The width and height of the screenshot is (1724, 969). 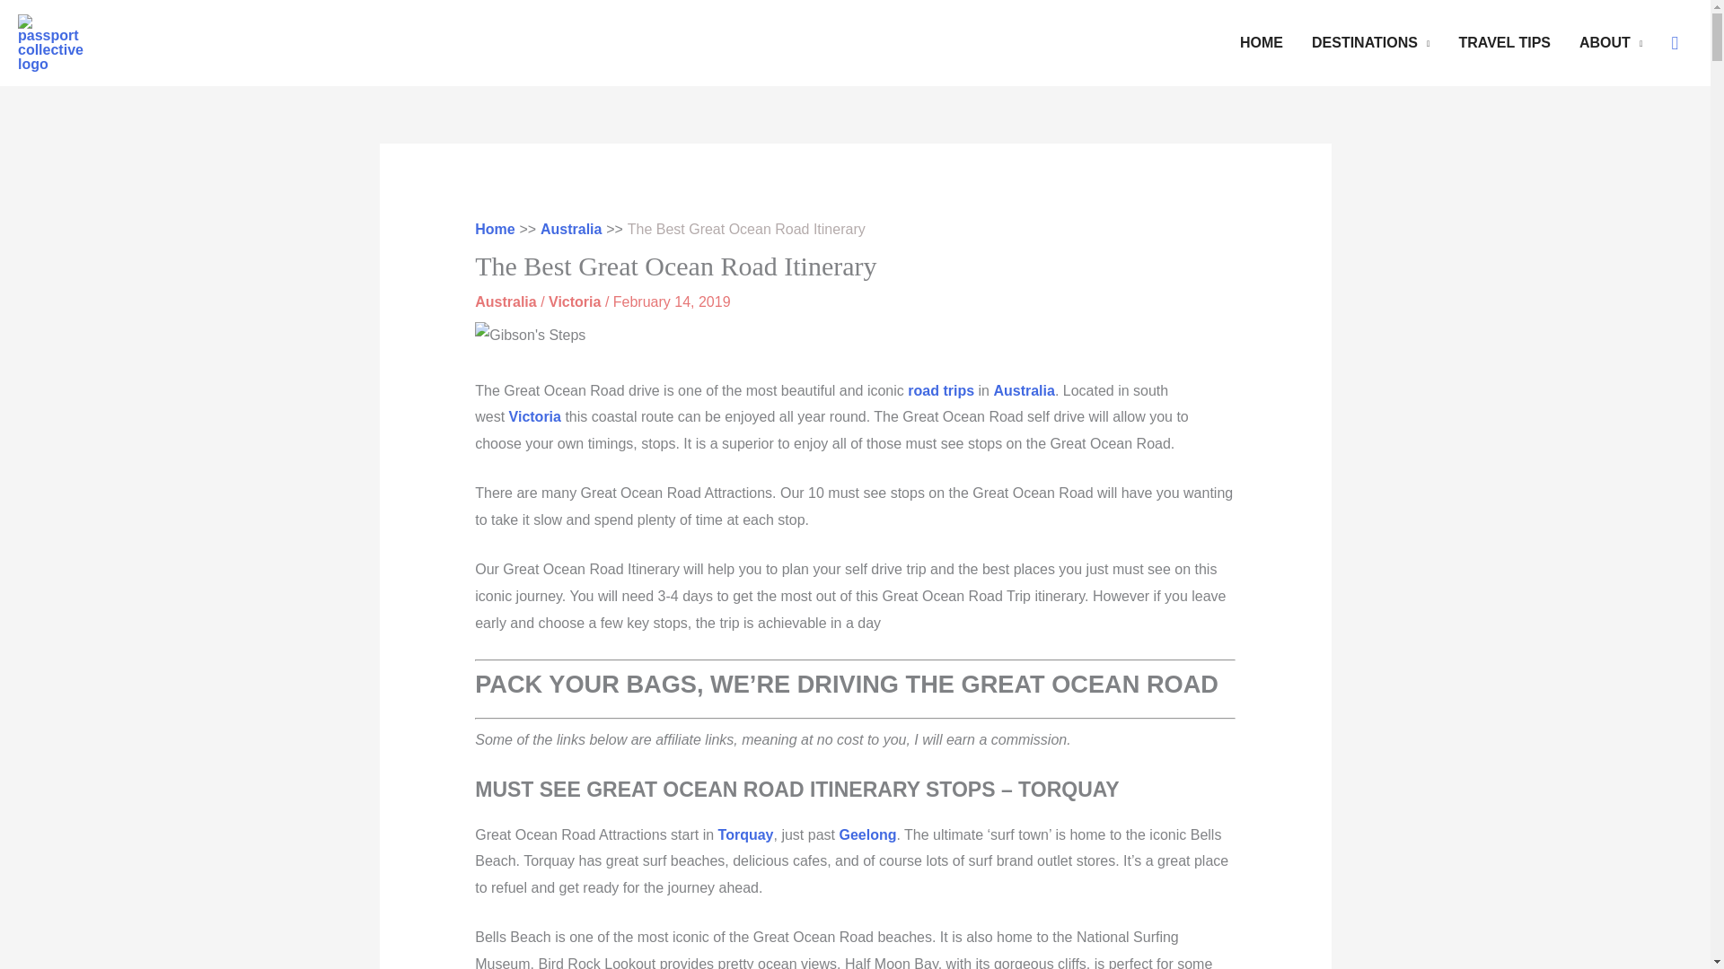 What do you see at coordinates (535, 416) in the screenshot?
I see `Victoria` at bounding box center [535, 416].